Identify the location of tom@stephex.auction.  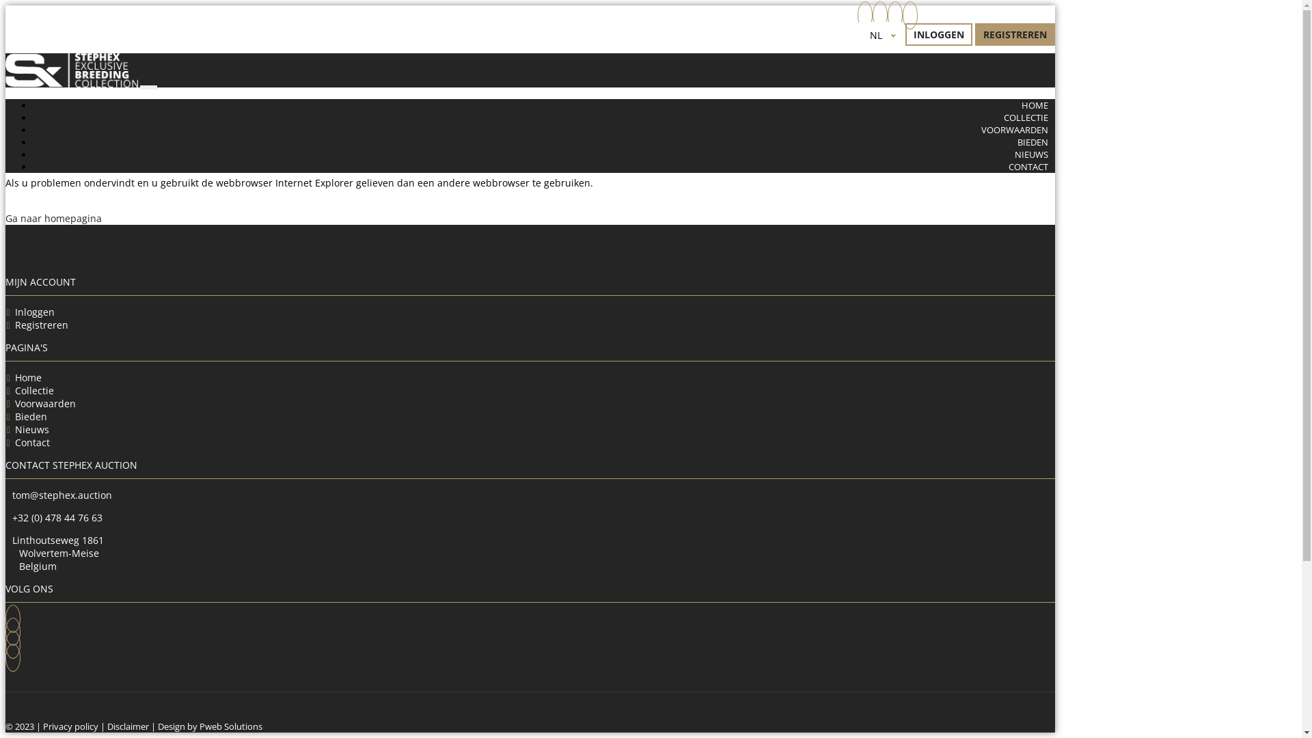
(62, 495).